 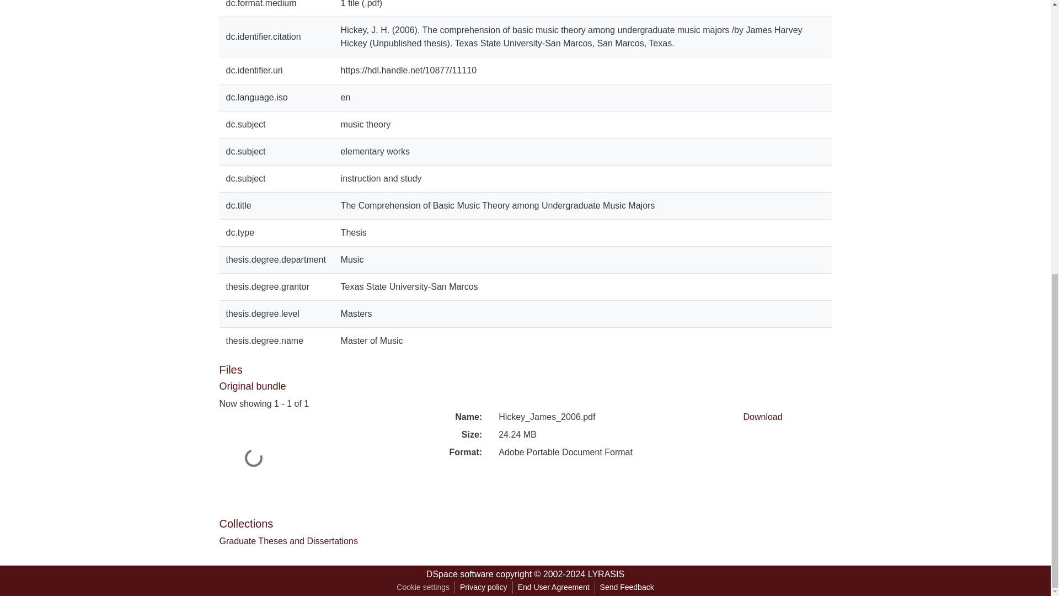 I want to click on Send Feedback, so click(x=627, y=587).